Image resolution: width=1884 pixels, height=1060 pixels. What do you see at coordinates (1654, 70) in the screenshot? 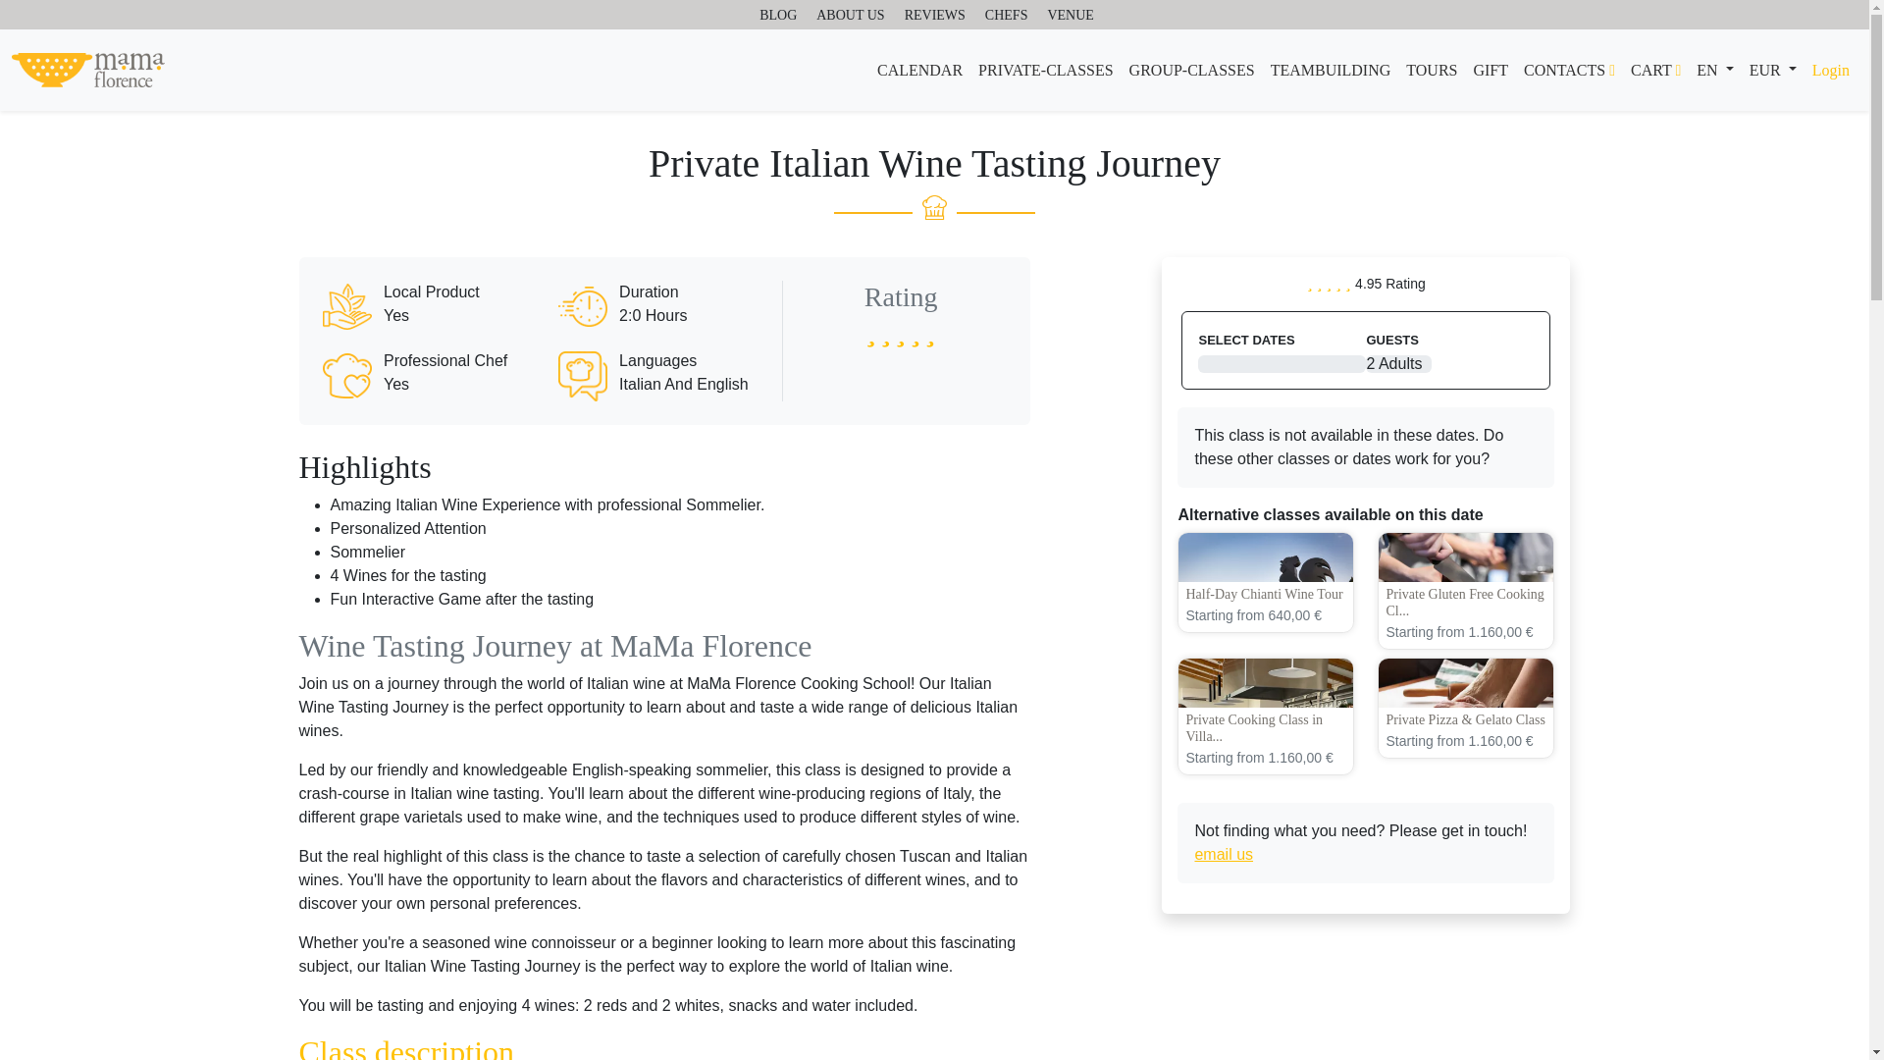
I see `CART` at bounding box center [1654, 70].